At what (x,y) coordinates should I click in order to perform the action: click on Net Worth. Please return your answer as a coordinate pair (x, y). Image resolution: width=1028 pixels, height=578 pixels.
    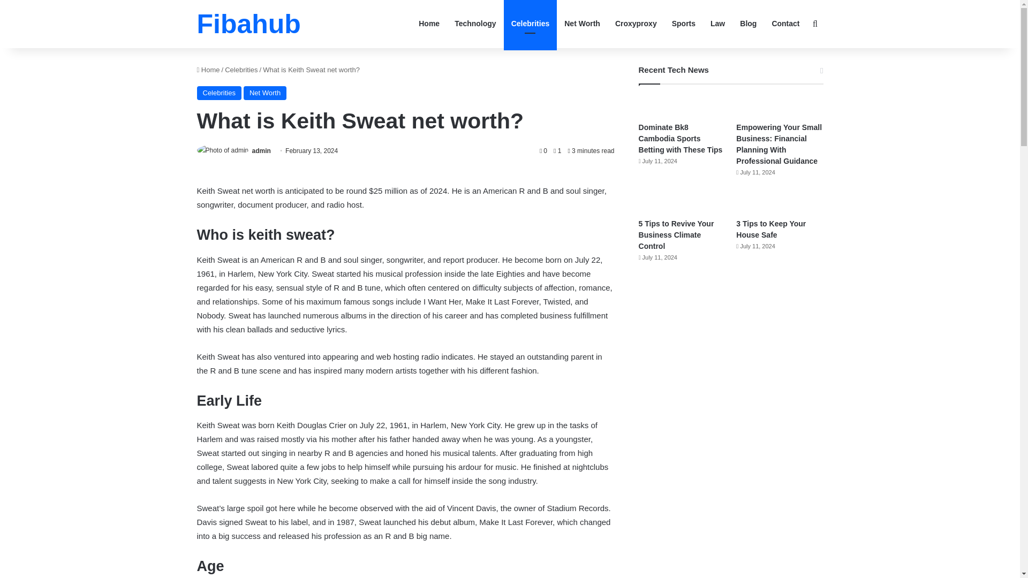
    Looking at the image, I should click on (582, 24).